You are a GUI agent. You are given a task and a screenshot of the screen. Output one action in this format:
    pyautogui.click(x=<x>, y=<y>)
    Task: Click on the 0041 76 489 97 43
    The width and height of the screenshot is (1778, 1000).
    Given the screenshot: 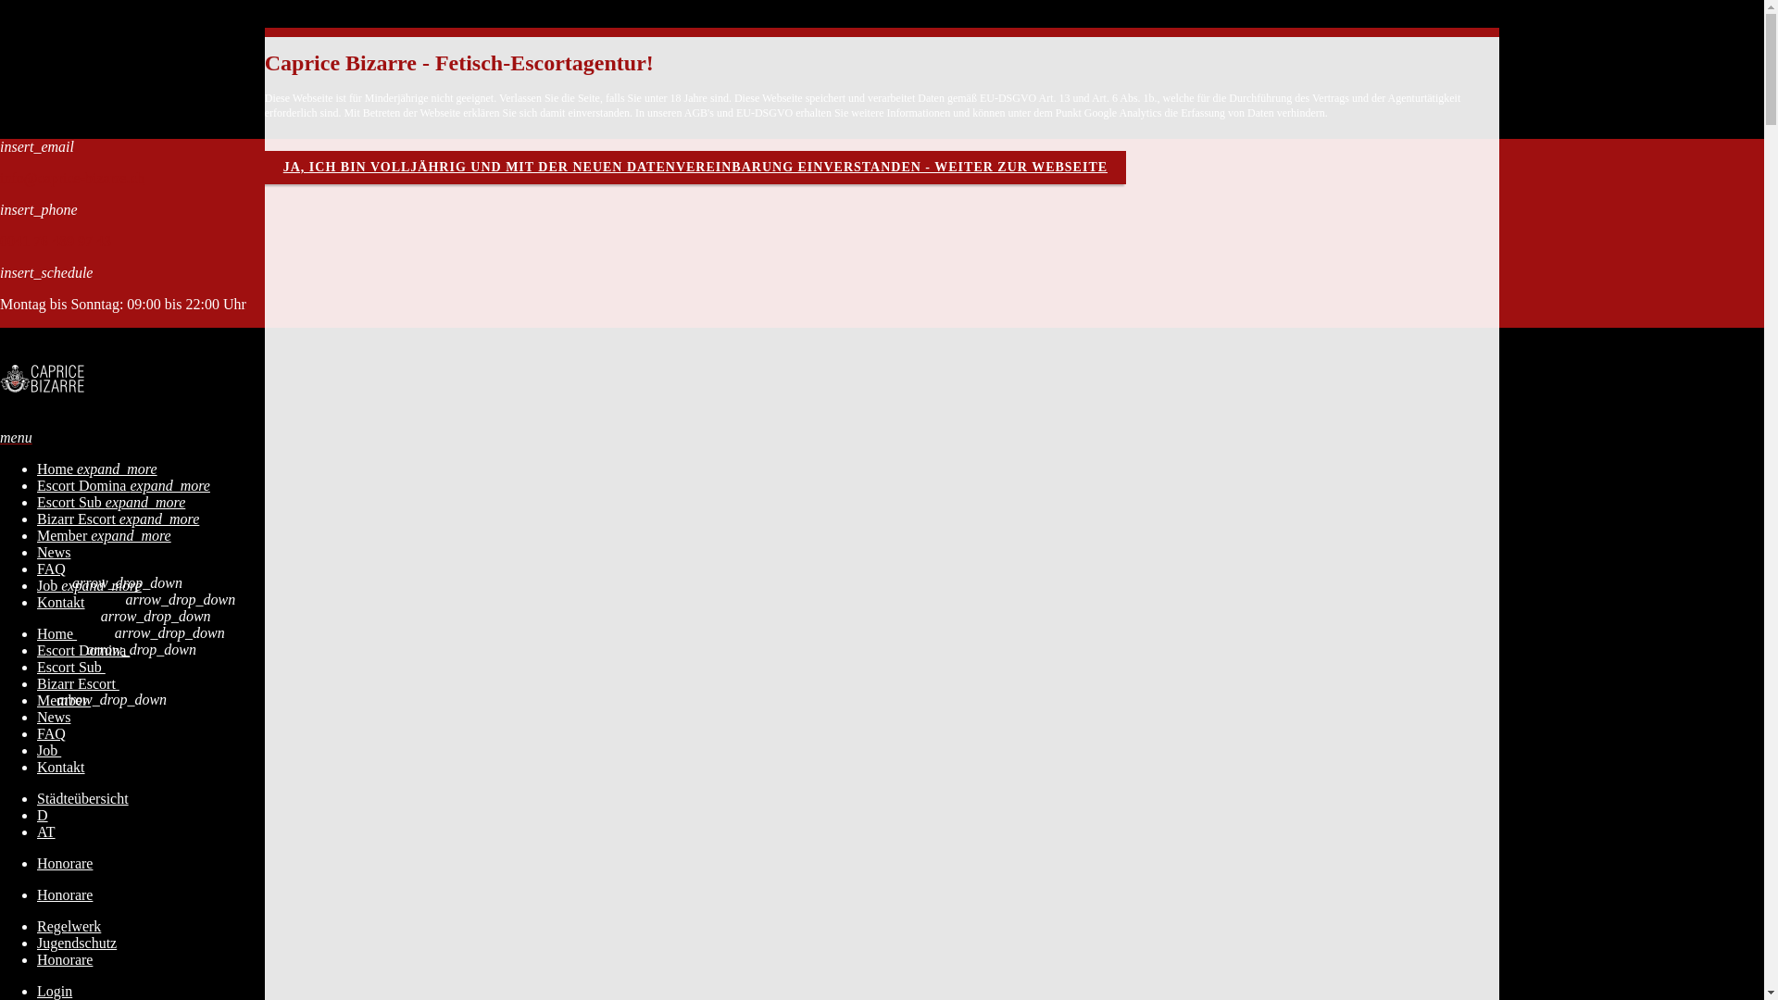 What is the action you would take?
    pyautogui.click(x=56, y=241)
    